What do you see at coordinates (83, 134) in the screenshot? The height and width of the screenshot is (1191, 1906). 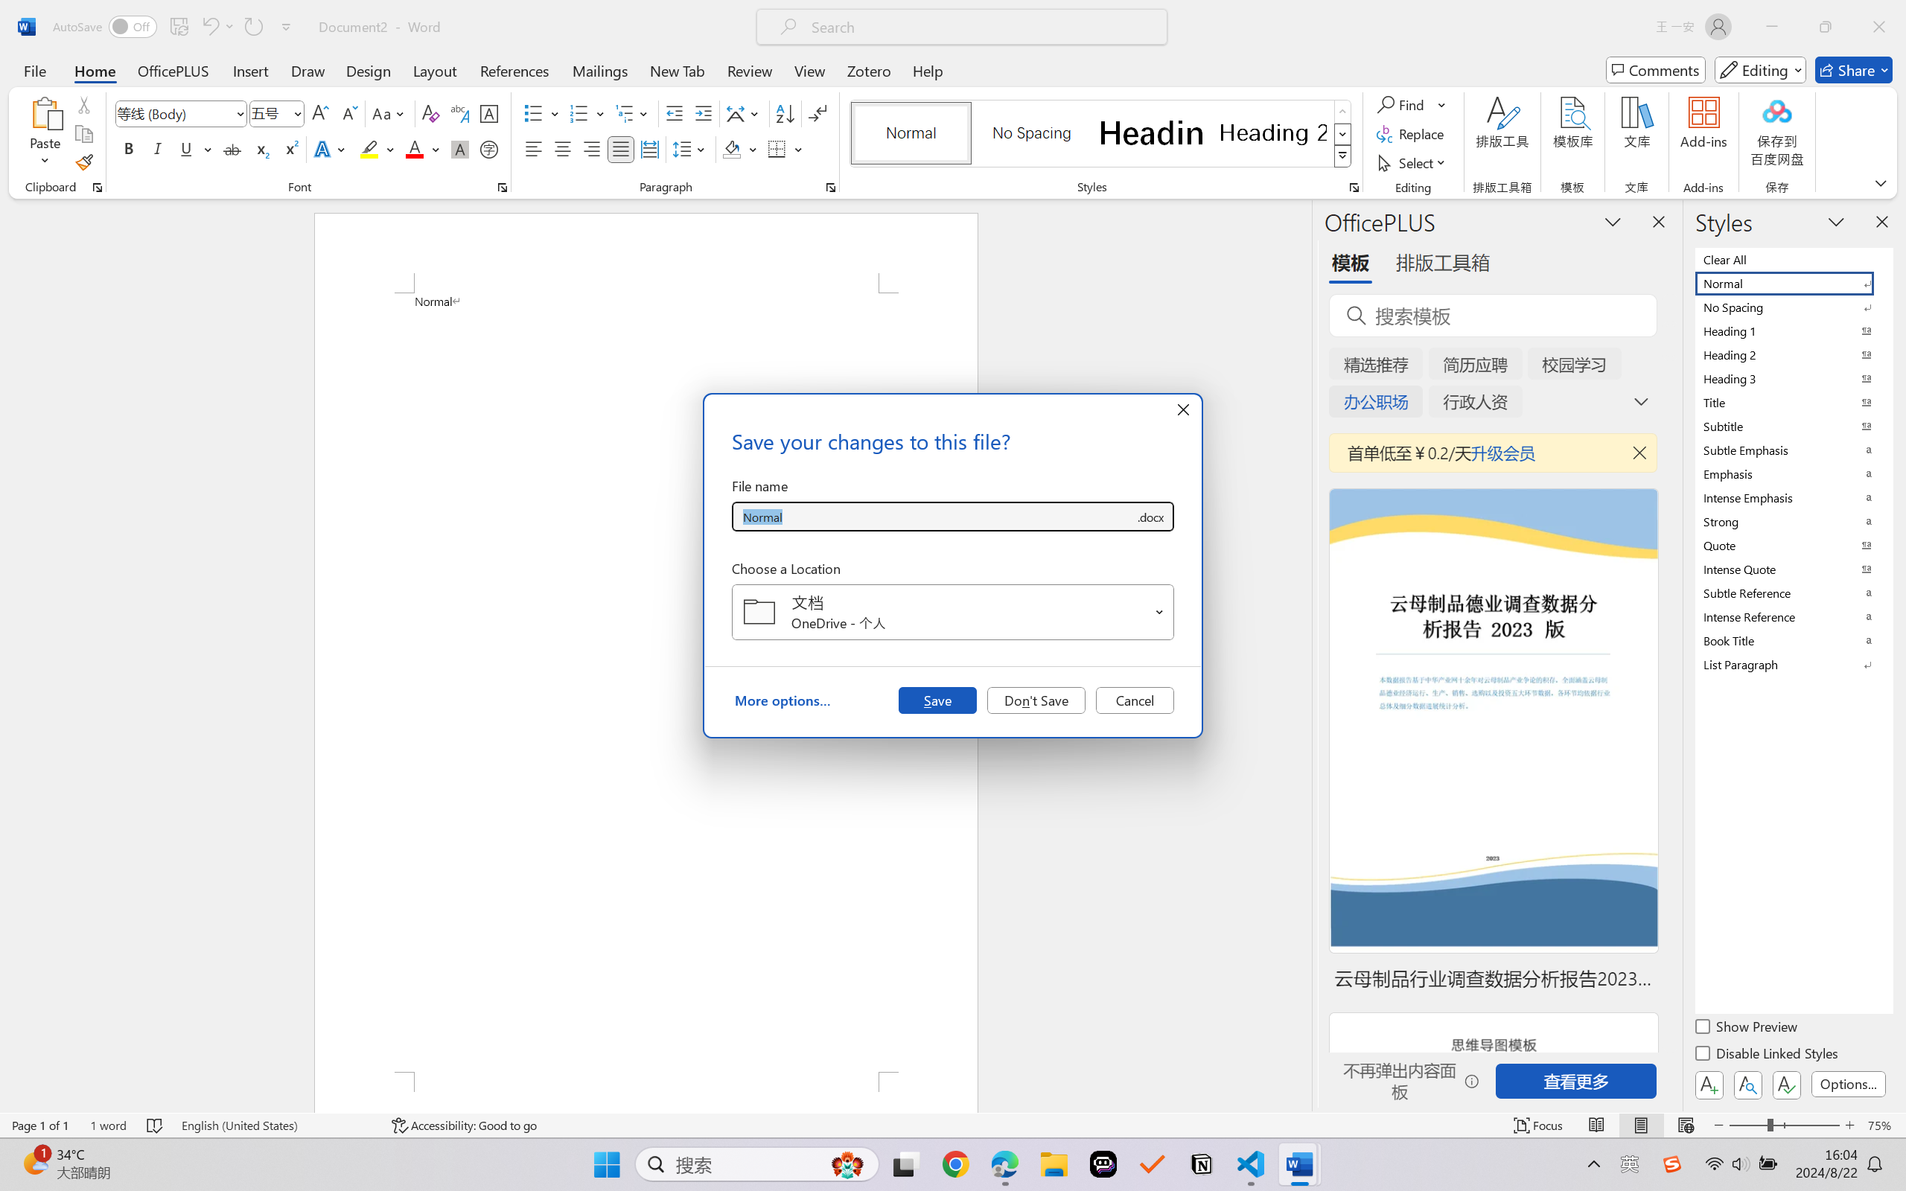 I see `Copy` at bounding box center [83, 134].